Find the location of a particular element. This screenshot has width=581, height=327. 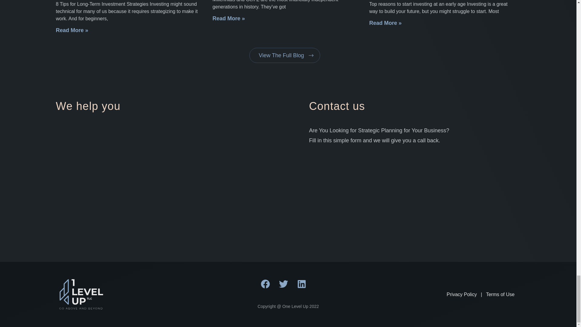

Privacy Policy is located at coordinates (462, 294).